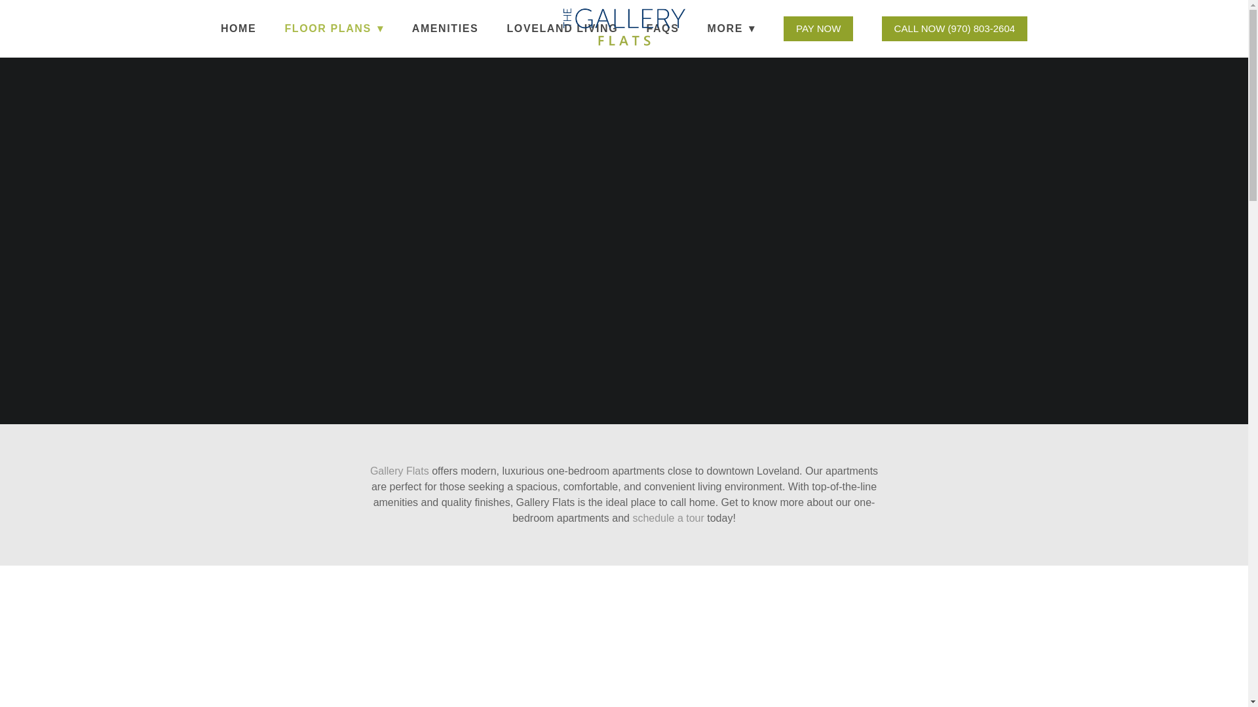 This screenshot has width=1258, height=707. Describe the element at coordinates (662, 29) in the screenshot. I see `FAQS` at that location.